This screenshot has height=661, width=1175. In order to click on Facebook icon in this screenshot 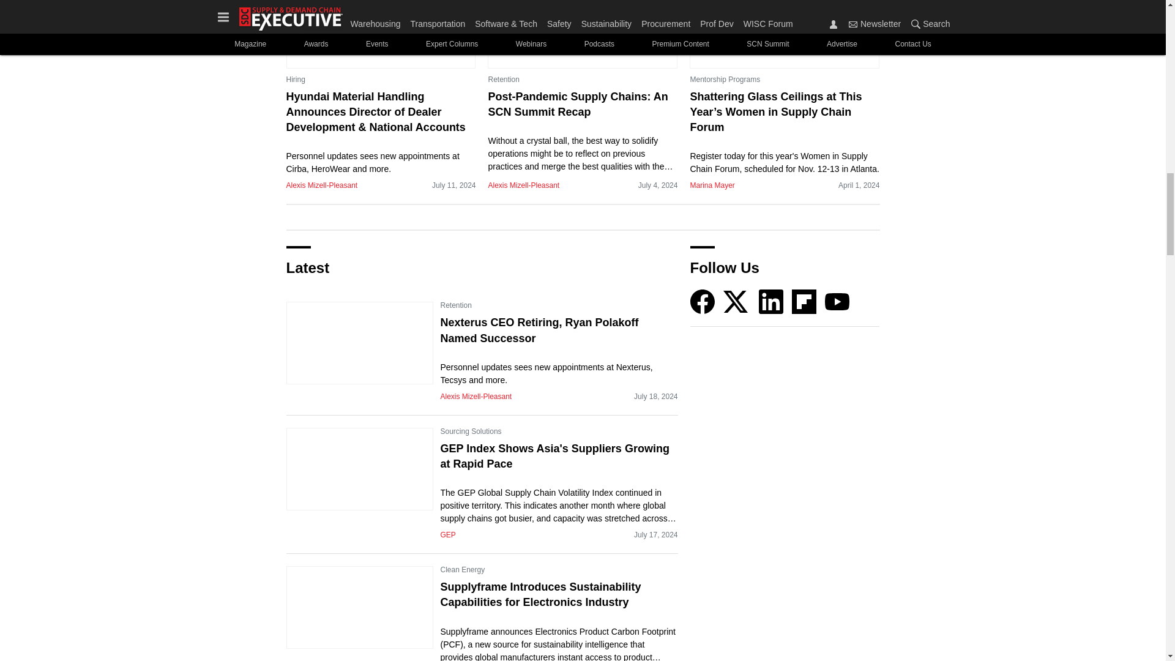, I will do `click(703, 302)`.